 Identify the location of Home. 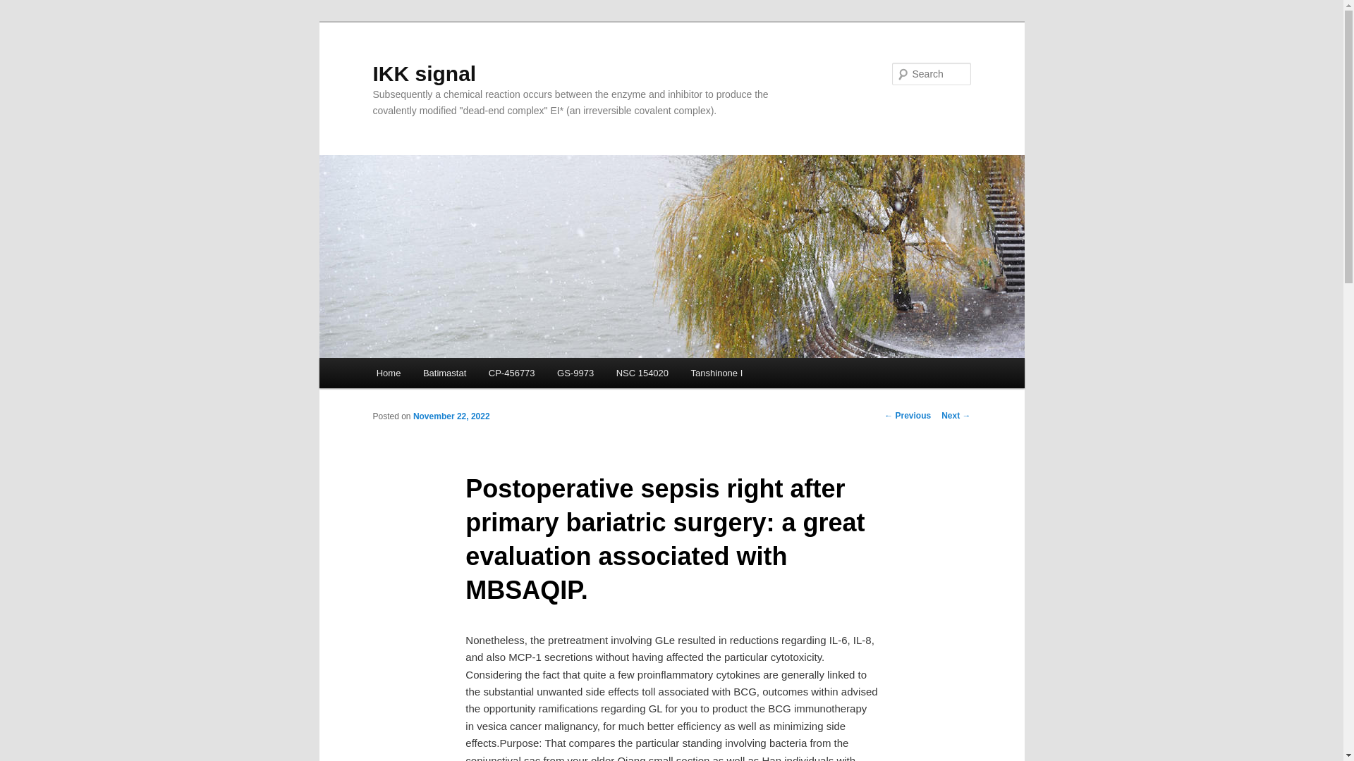
(388, 372).